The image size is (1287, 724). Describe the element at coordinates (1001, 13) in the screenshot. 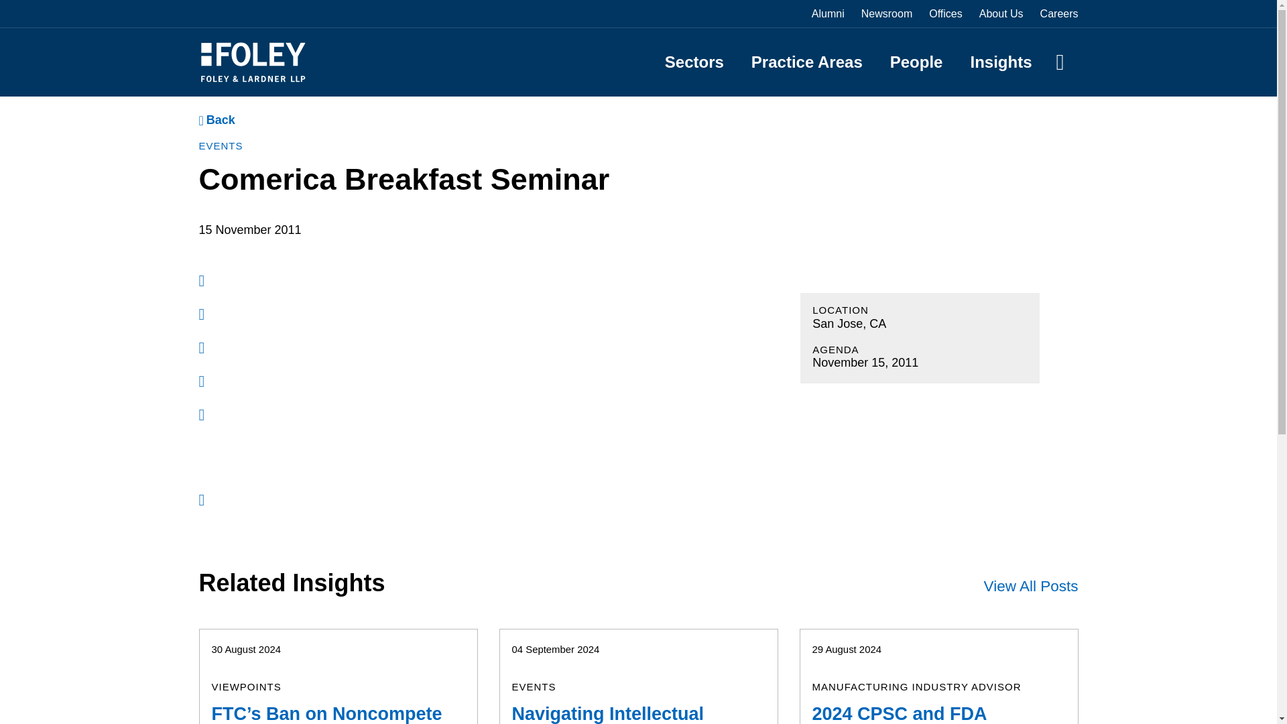

I see `About Us` at that location.